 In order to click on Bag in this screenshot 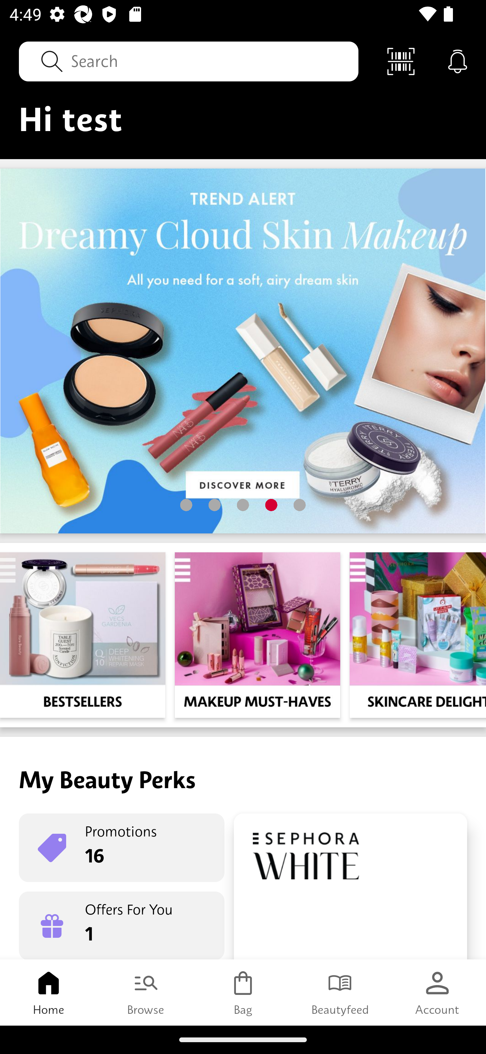, I will do `click(243, 992)`.